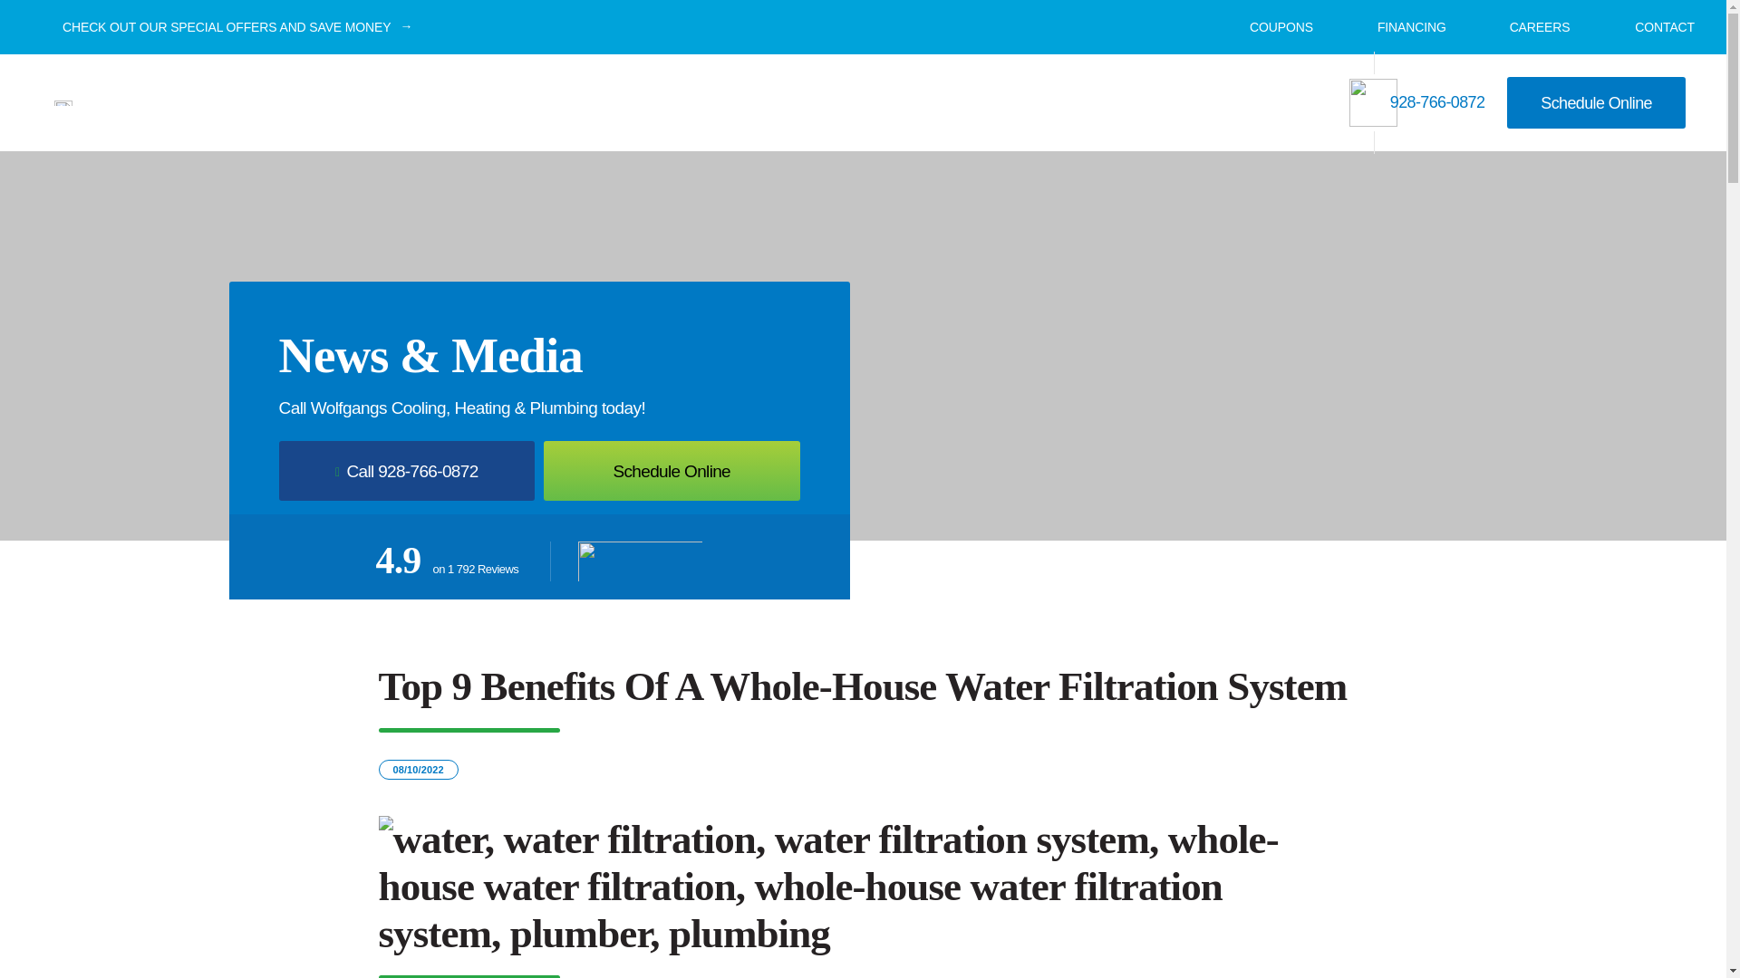  Describe the element at coordinates (1417, 103) in the screenshot. I see `928-766-0872` at that location.